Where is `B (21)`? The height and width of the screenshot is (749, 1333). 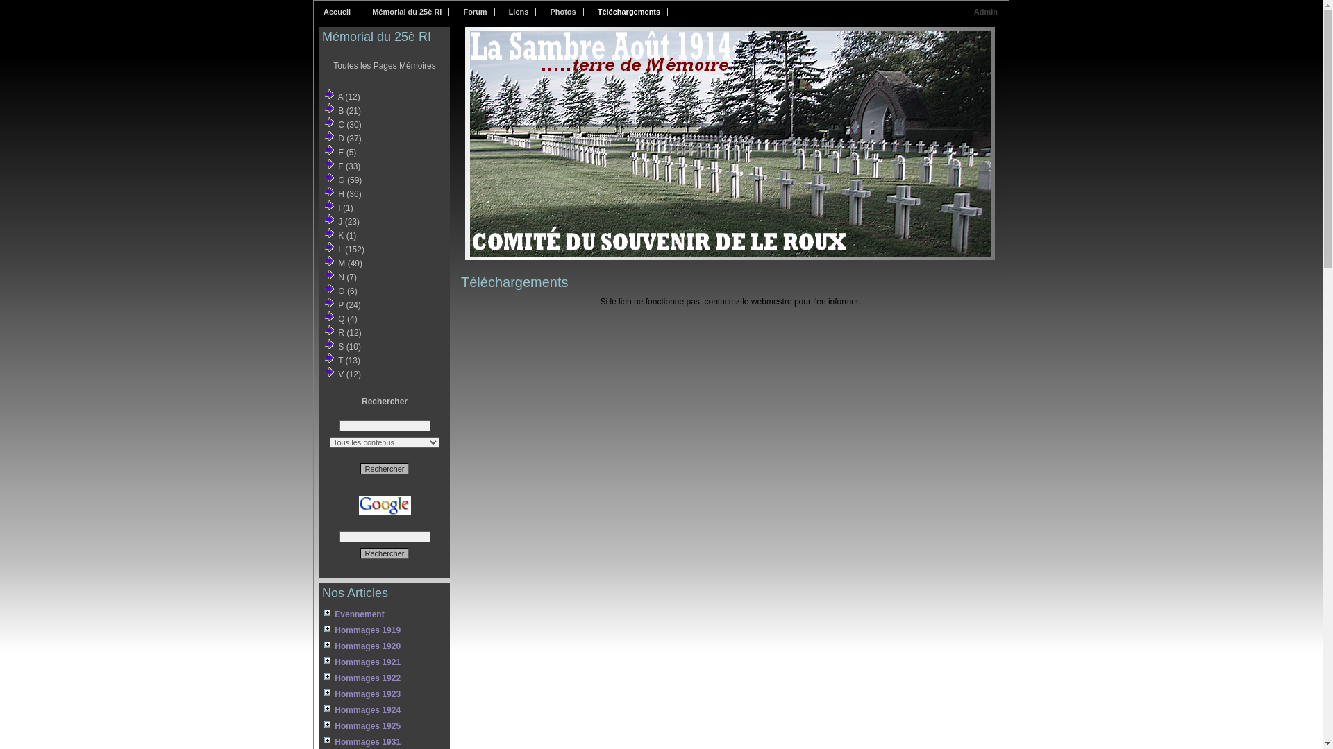
B (21) is located at coordinates (350, 111).